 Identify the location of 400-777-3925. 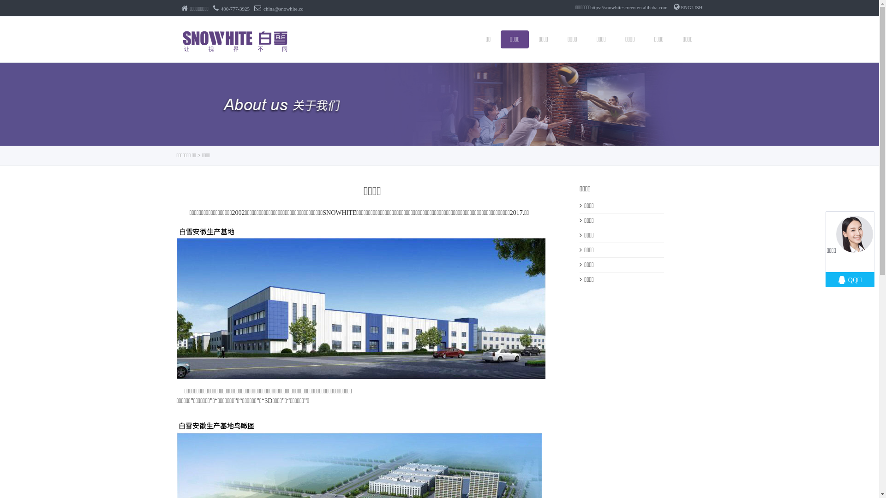
(232, 9).